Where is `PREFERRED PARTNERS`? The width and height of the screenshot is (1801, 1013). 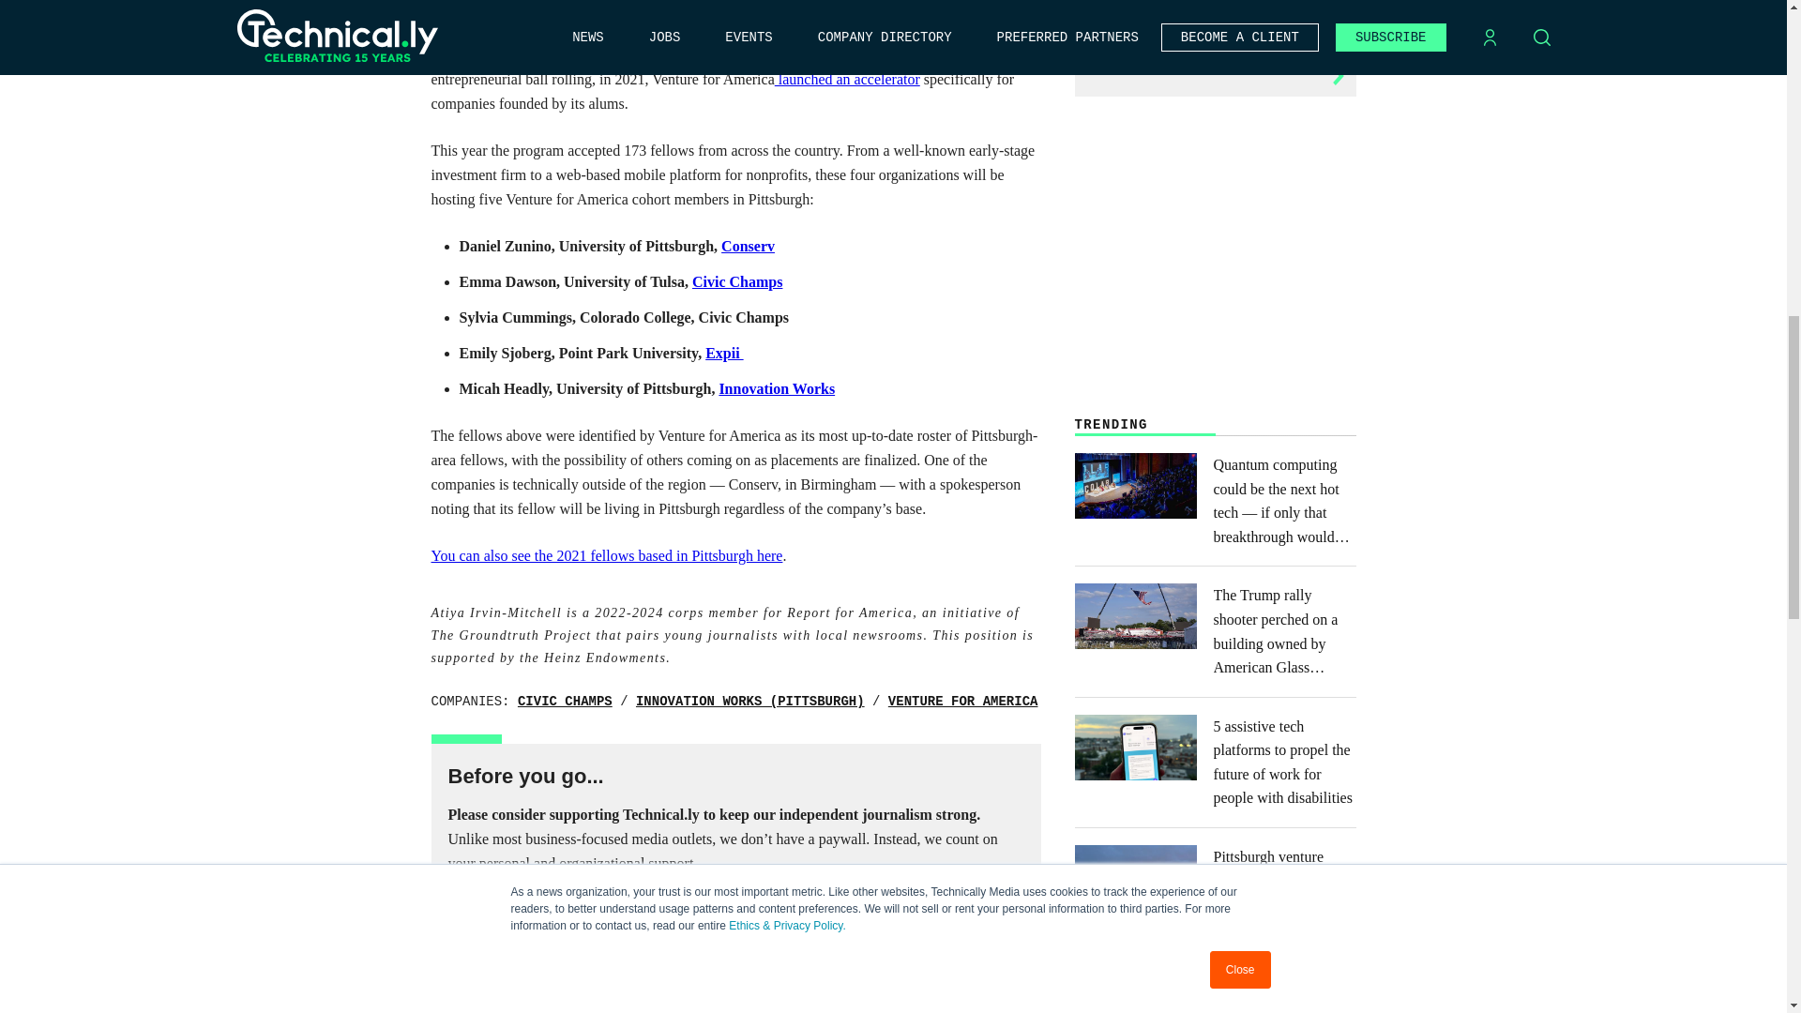 PREFERRED PARTNERS is located at coordinates (735, 927).